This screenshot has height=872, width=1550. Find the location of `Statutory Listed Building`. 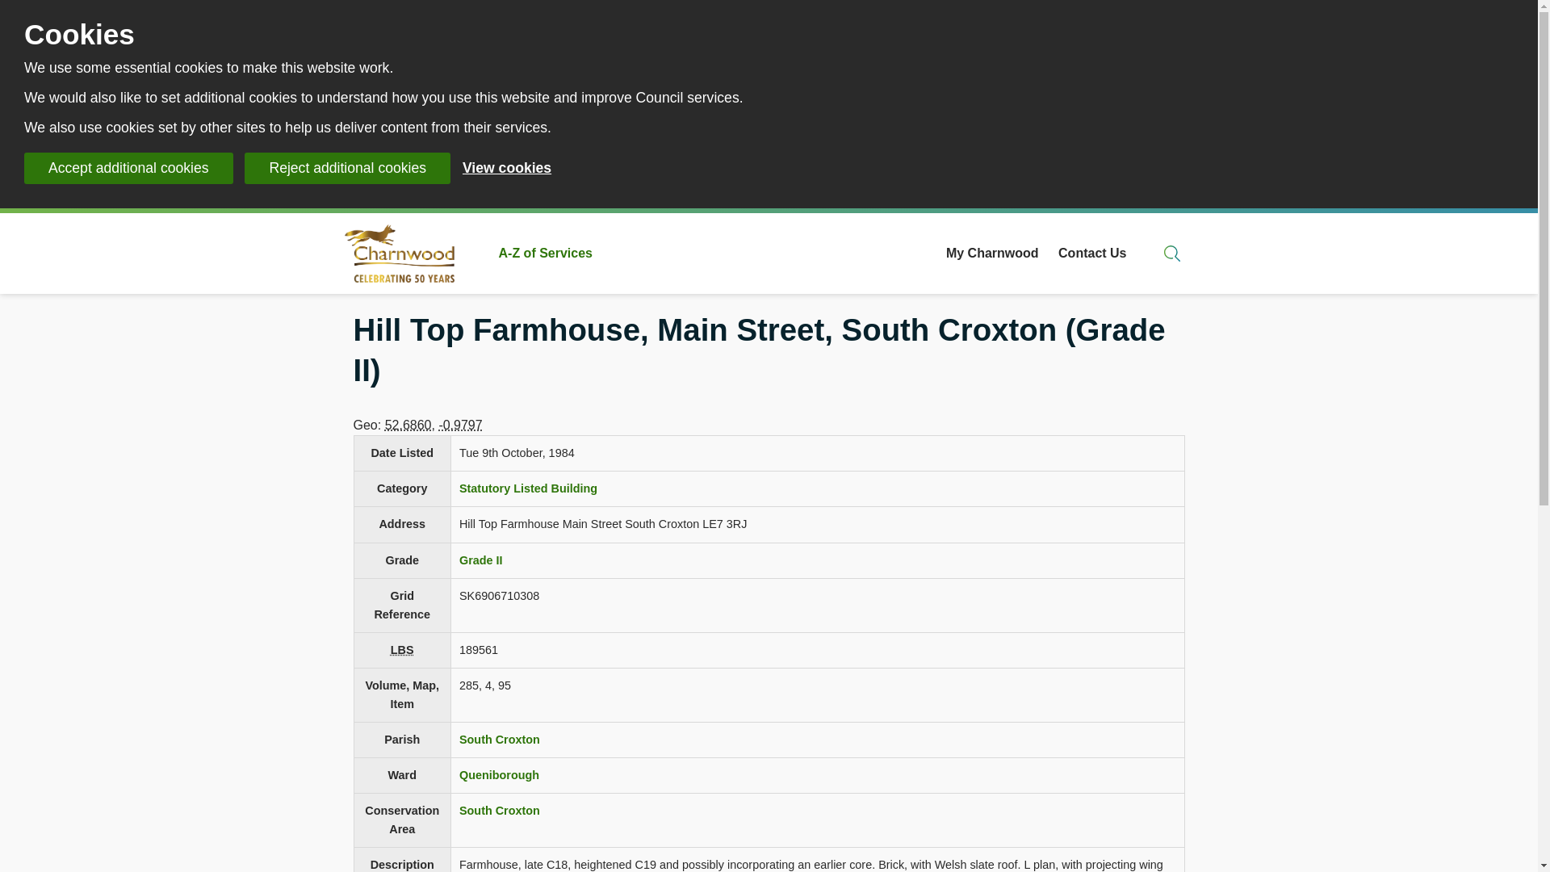

Statutory Listed Building is located at coordinates (528, 488).